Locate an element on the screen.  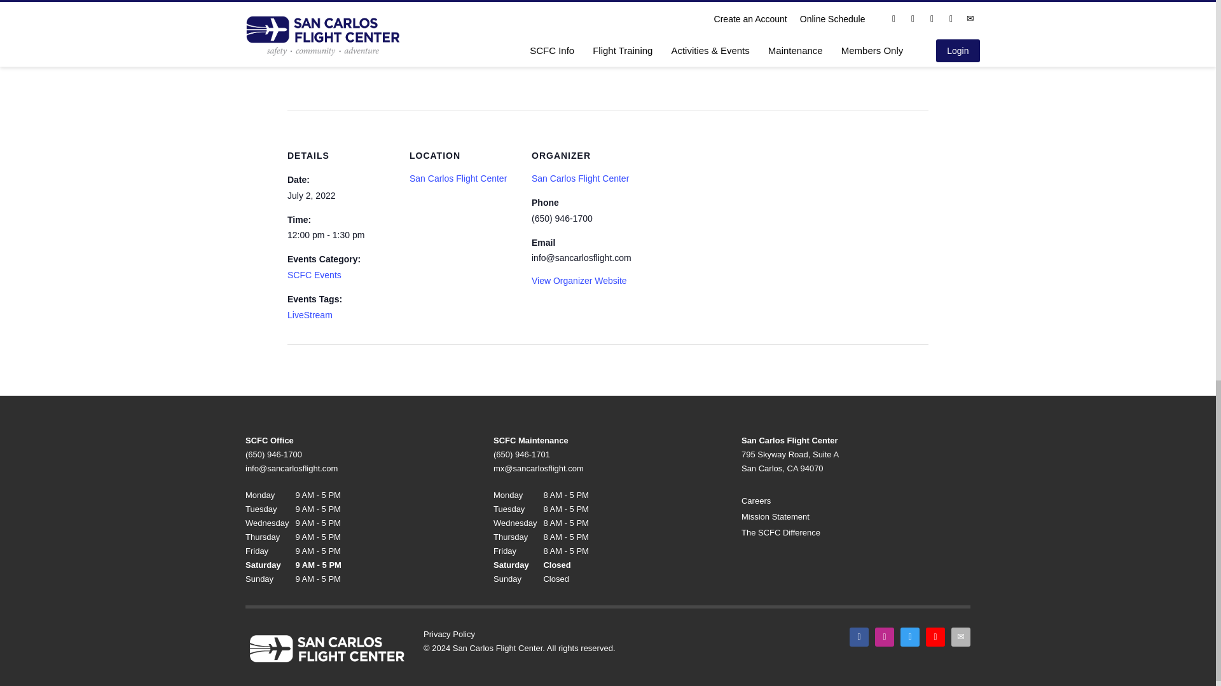
Instagram is located at coordinates (884, 637).